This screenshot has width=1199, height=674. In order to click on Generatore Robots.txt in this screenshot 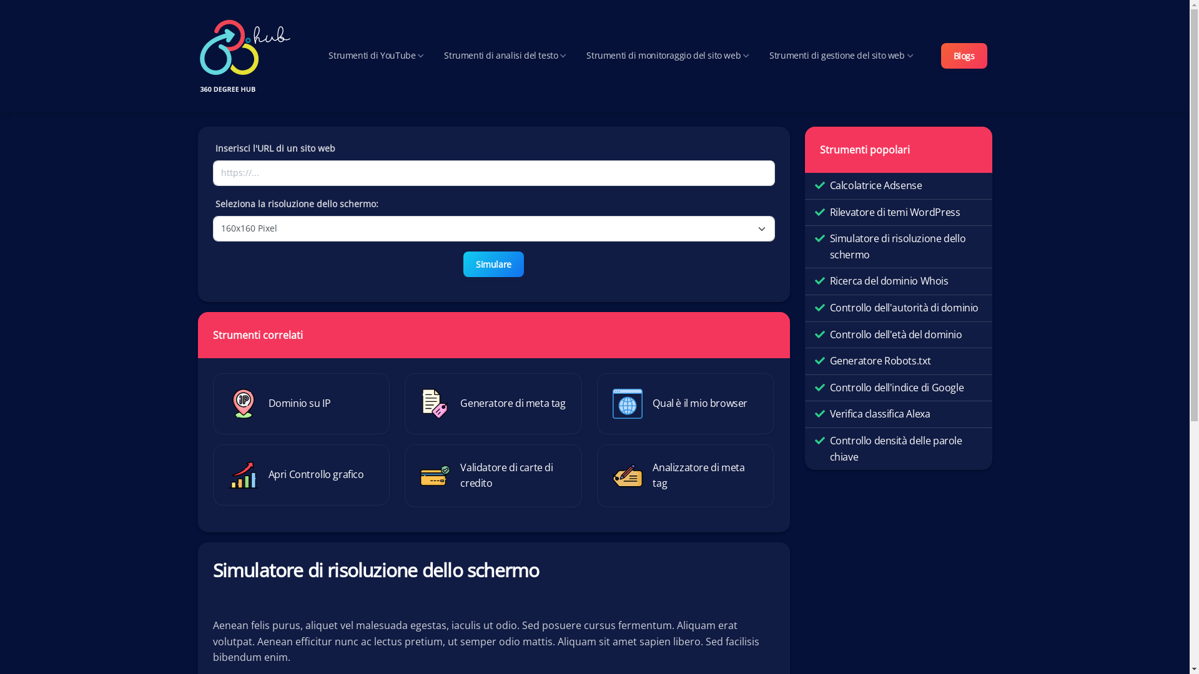, I will do `click(880, 361)`.